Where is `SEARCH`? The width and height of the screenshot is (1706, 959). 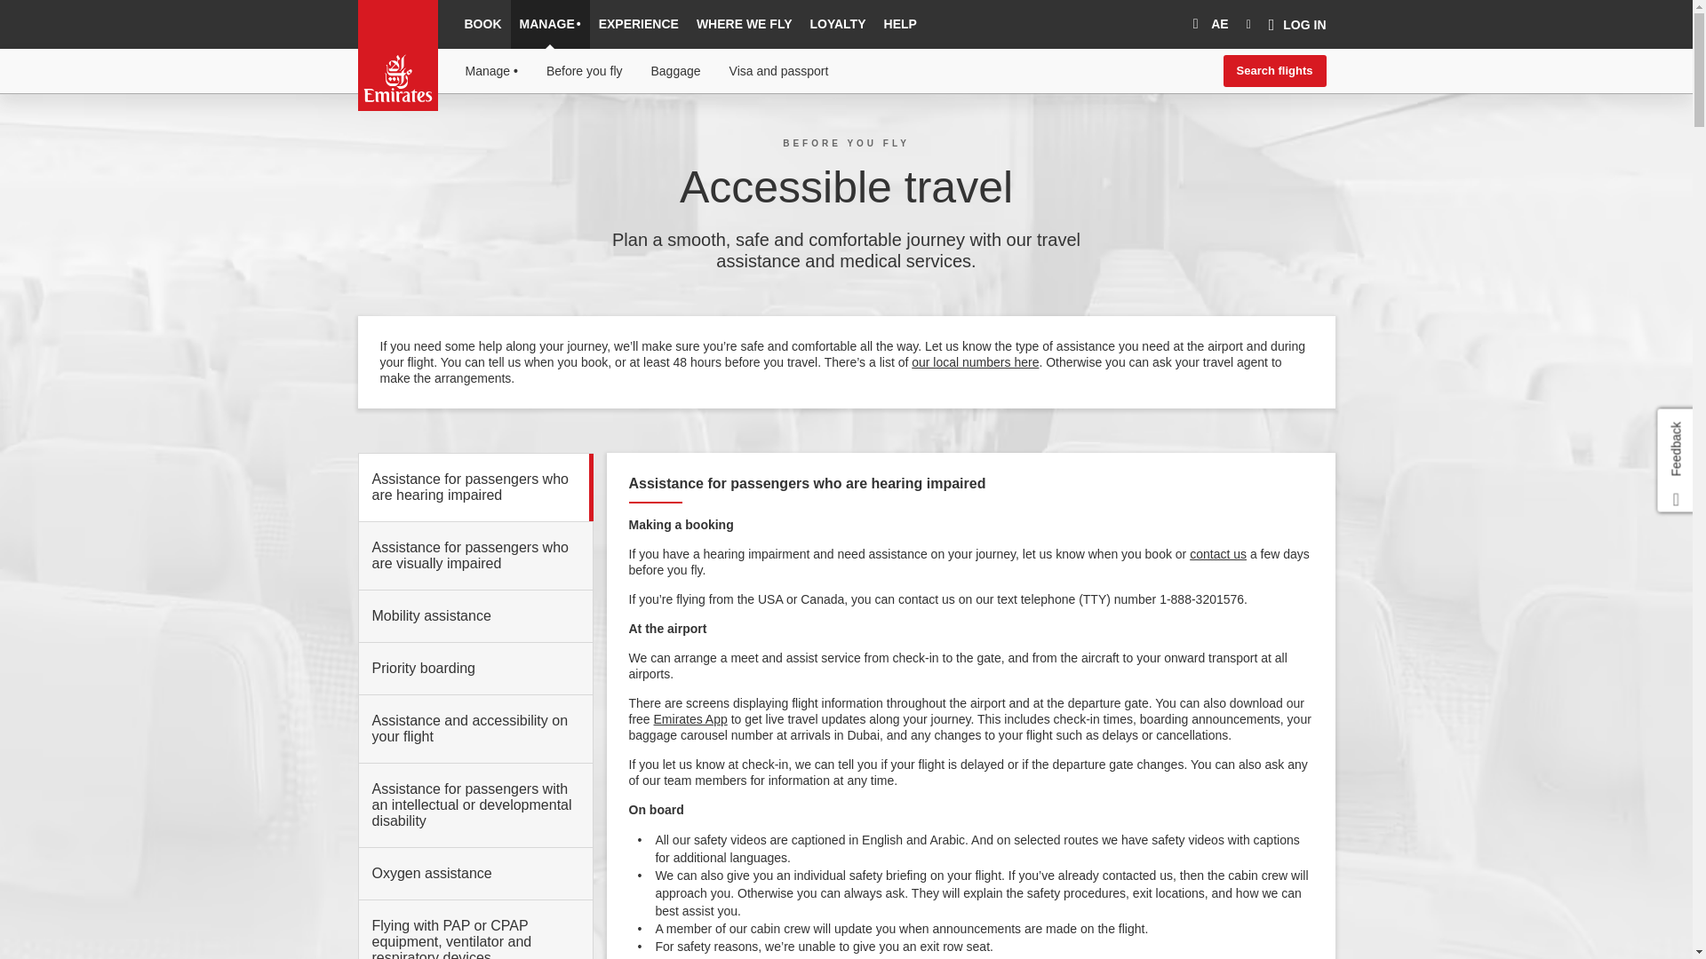 SEARCH is located at coordinates (1249, 25).